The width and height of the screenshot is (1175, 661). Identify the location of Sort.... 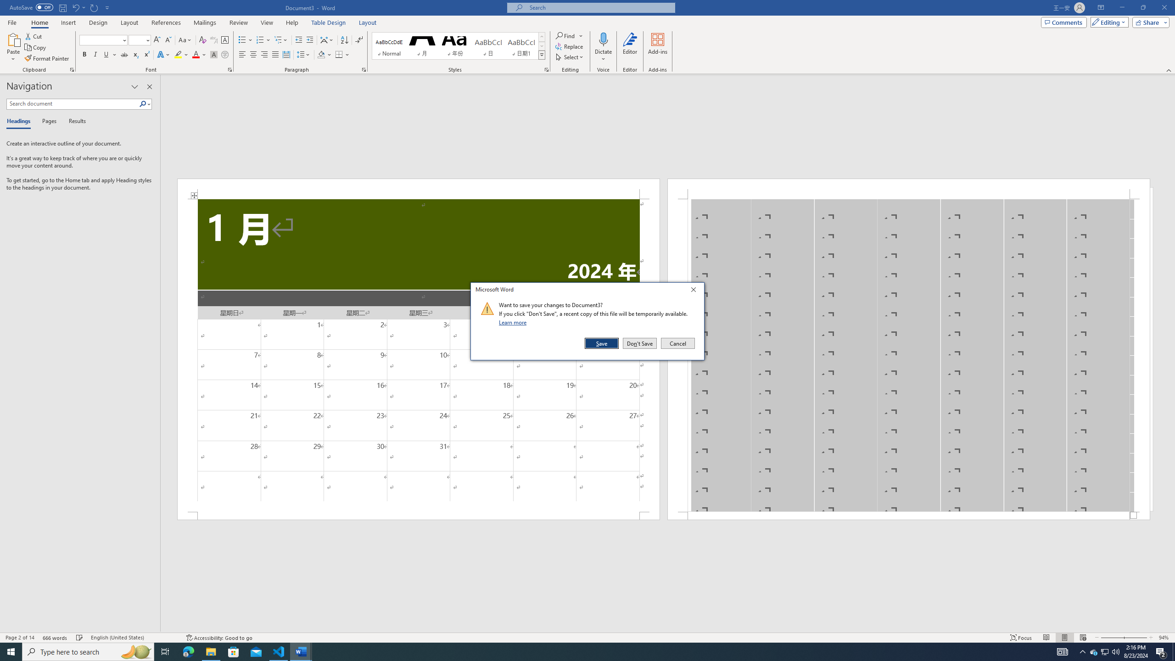
(344, 40).